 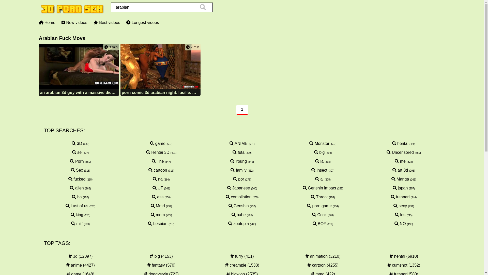 What do you see at coordinates (47, 22) in the screenshot?
I see `Home` at bounding box center [47, 22].